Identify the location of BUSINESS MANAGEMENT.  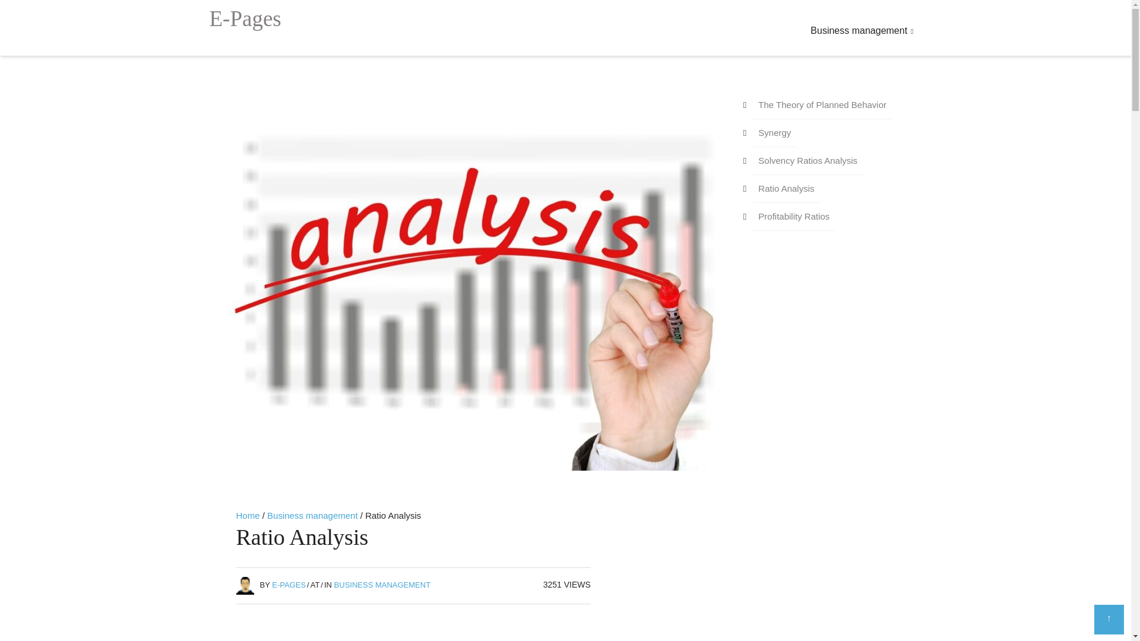
(382, 585).